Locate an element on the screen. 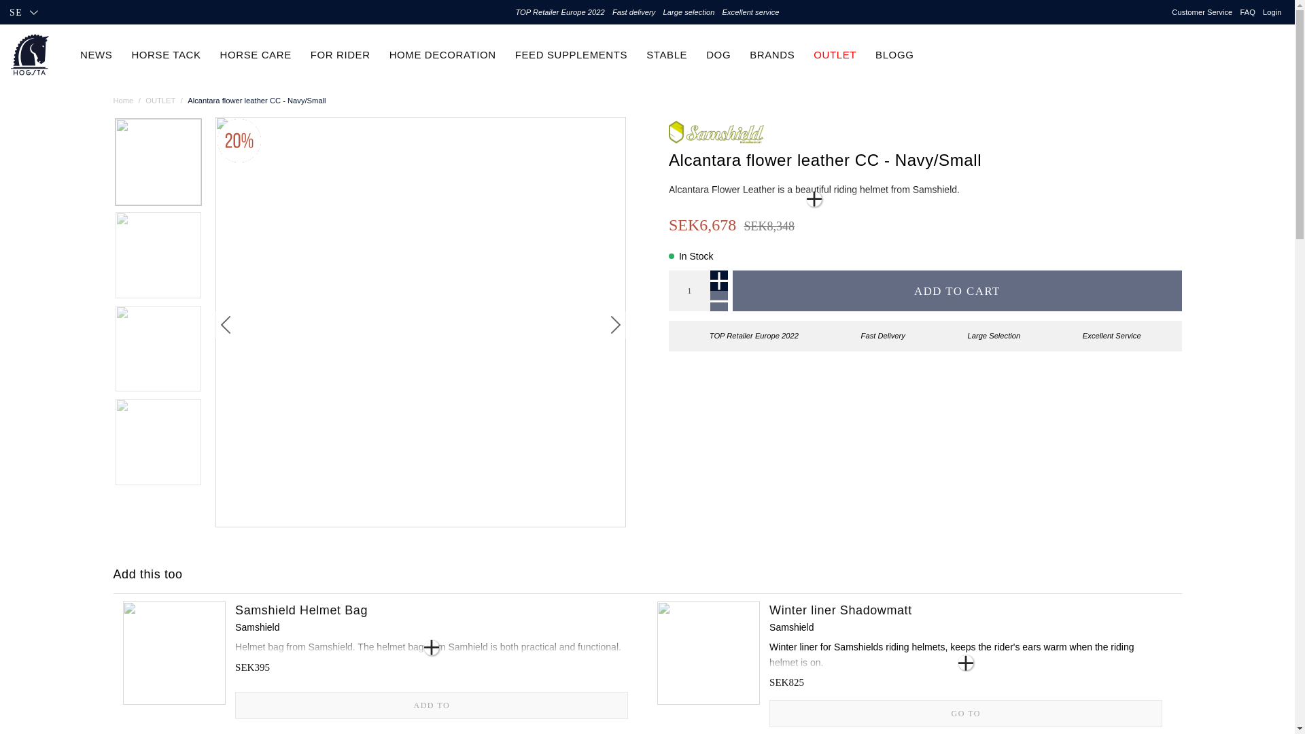  SE is located at coordinates (23, 12).